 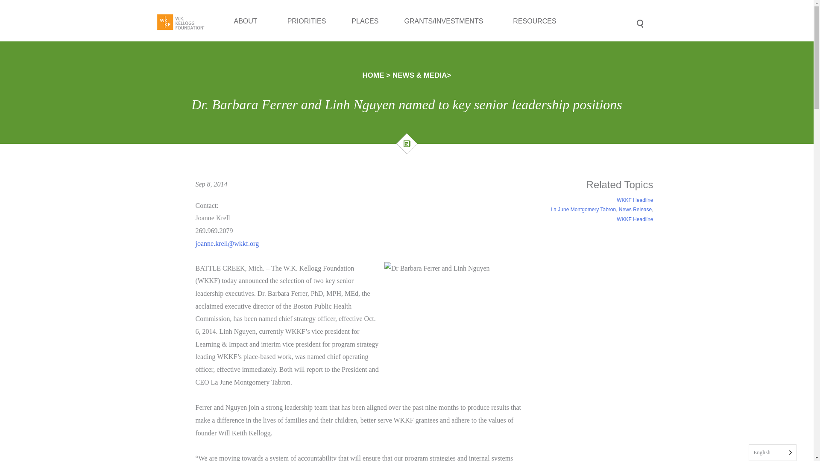 What do you see at coordinates (307, 43) in the screenshot?
I see `PRIORITIES` at bounding box center [307, 43].